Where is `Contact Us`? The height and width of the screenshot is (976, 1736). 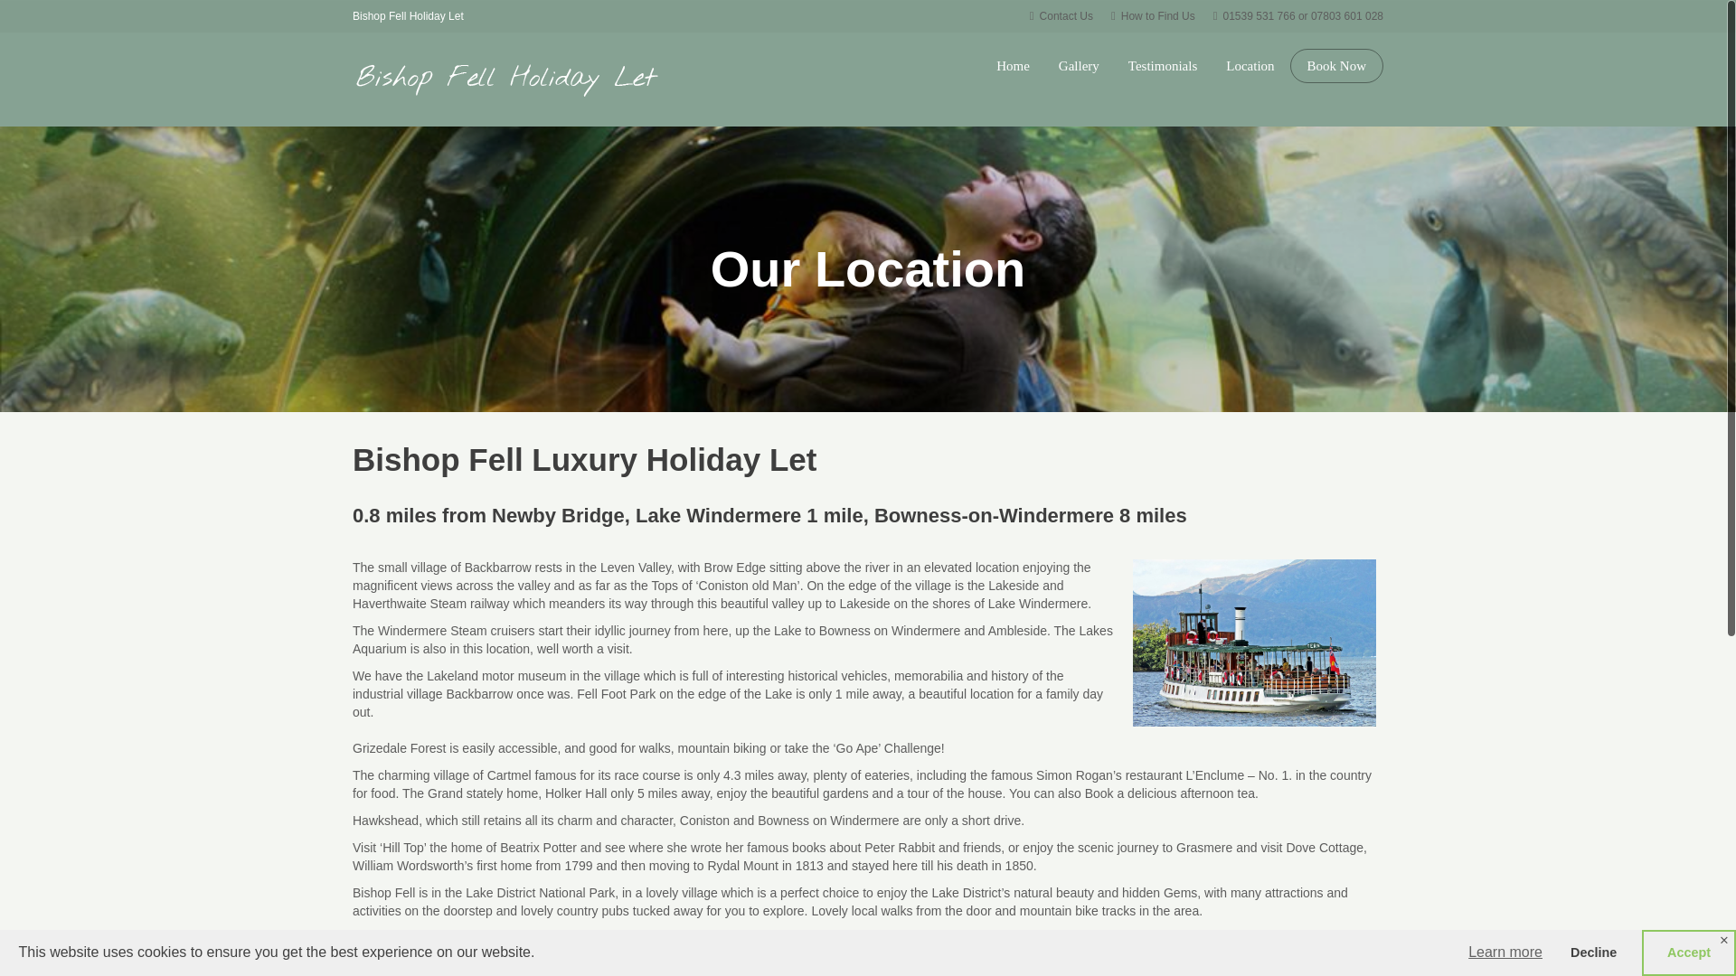
Contact Us is located at coordinates (1061, 15).